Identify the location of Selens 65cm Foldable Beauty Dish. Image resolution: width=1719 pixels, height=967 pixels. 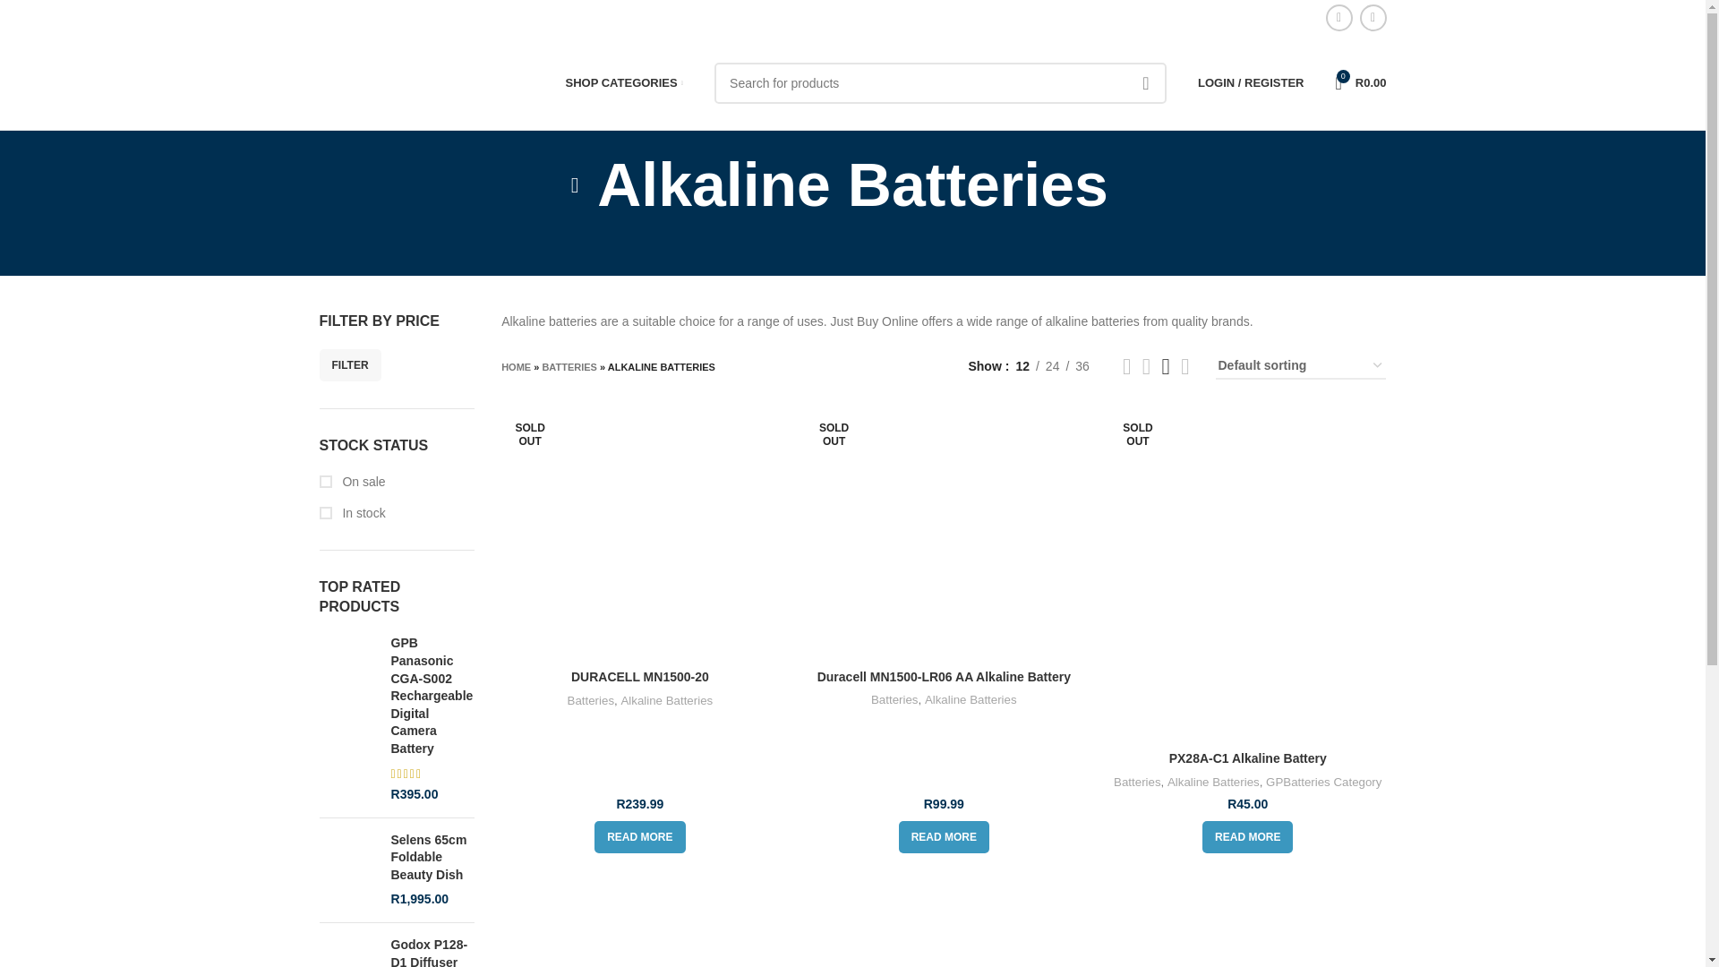
(432, 858).